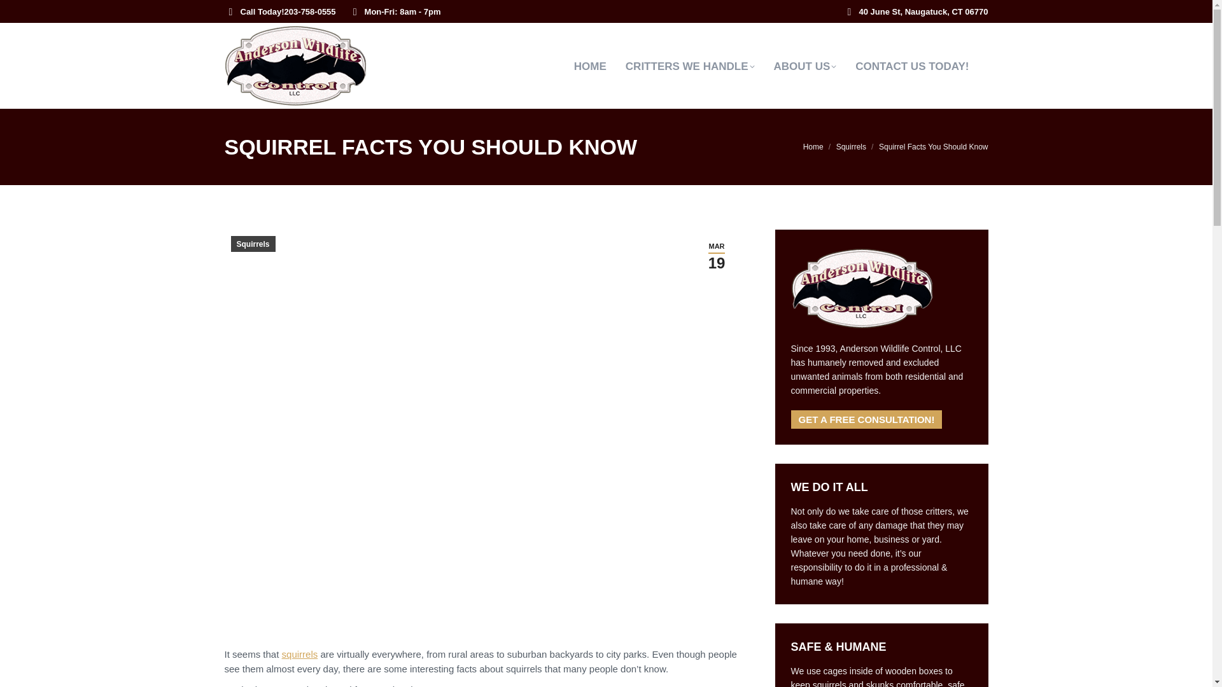 This screenshot has height=687, width=1222. What do you see at coordinates (813, 146) in the screenshot?
I see `Home` at bounding box center [813, 146].